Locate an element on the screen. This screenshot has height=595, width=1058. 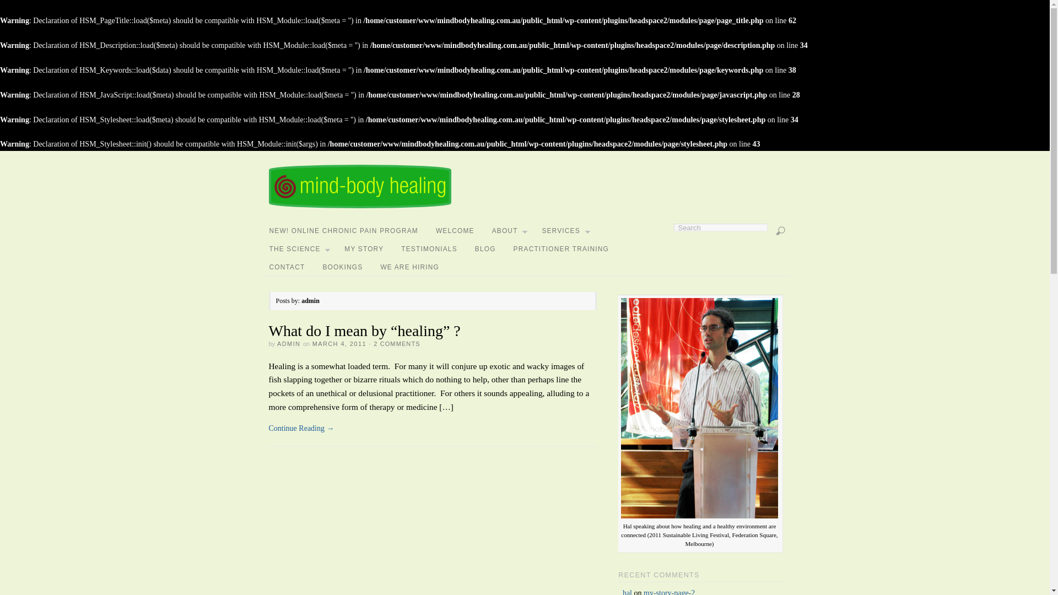
BLOG is located at coordinates (485, 249).